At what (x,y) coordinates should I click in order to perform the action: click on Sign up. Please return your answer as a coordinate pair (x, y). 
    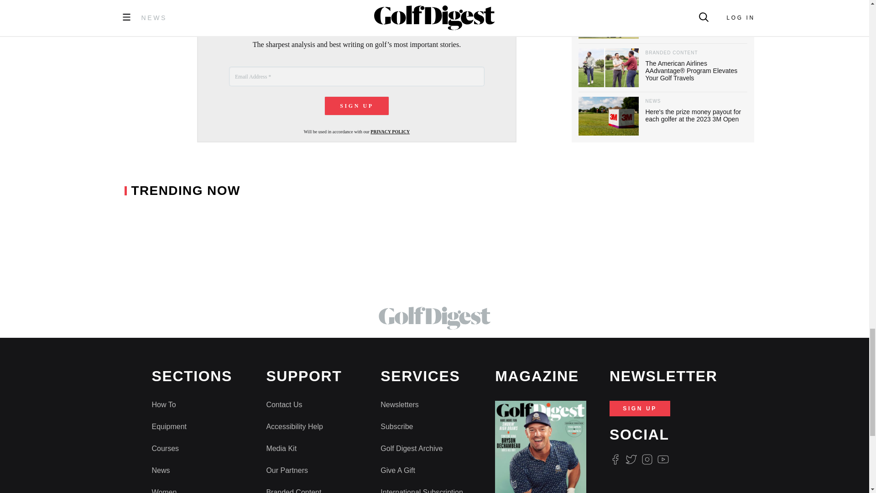
    Looking at the image, I should click on (357, 105).